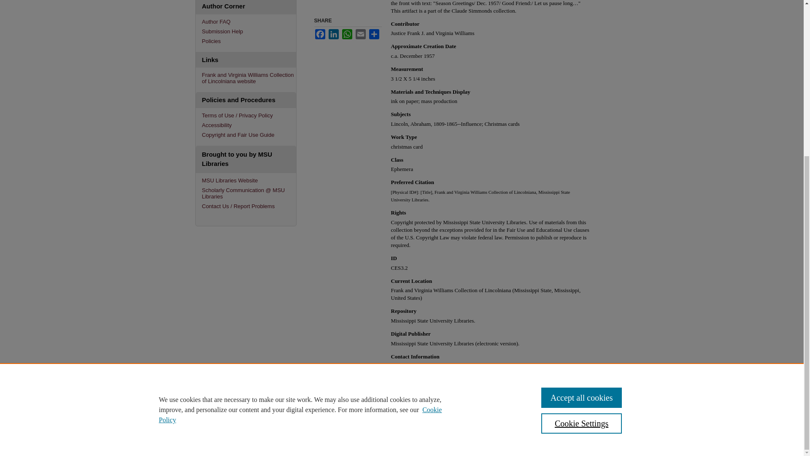 The image size is (810, 456). Describe the element at coordinates (360, 34) in the screenshot. I see `Email` at that location.